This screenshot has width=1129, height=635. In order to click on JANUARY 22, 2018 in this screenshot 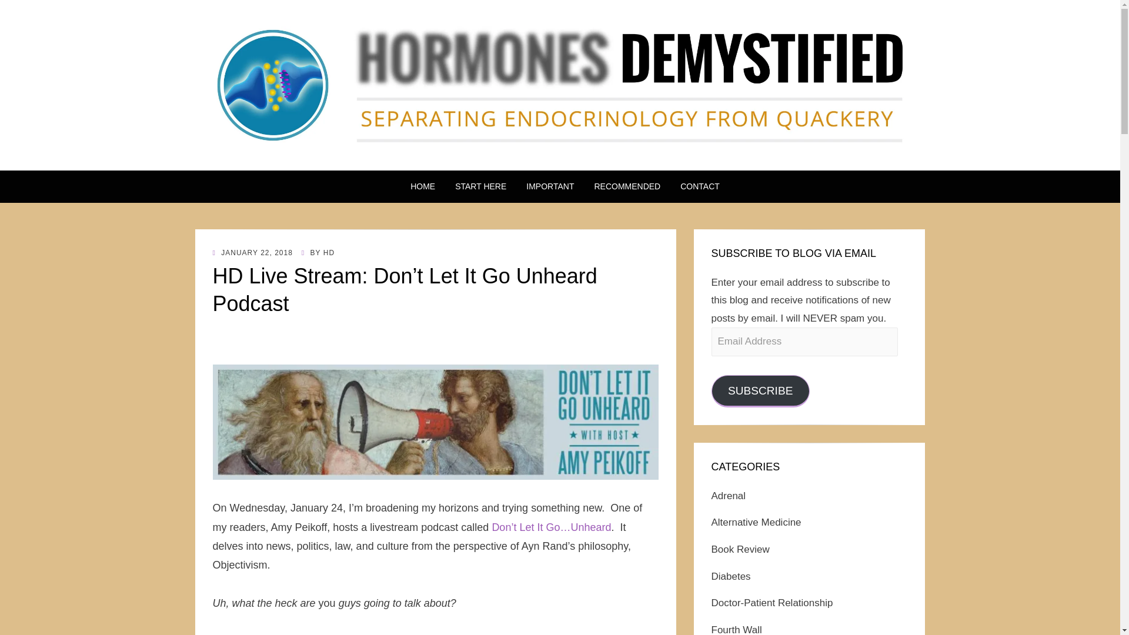, I will do `click(253, 253)`.